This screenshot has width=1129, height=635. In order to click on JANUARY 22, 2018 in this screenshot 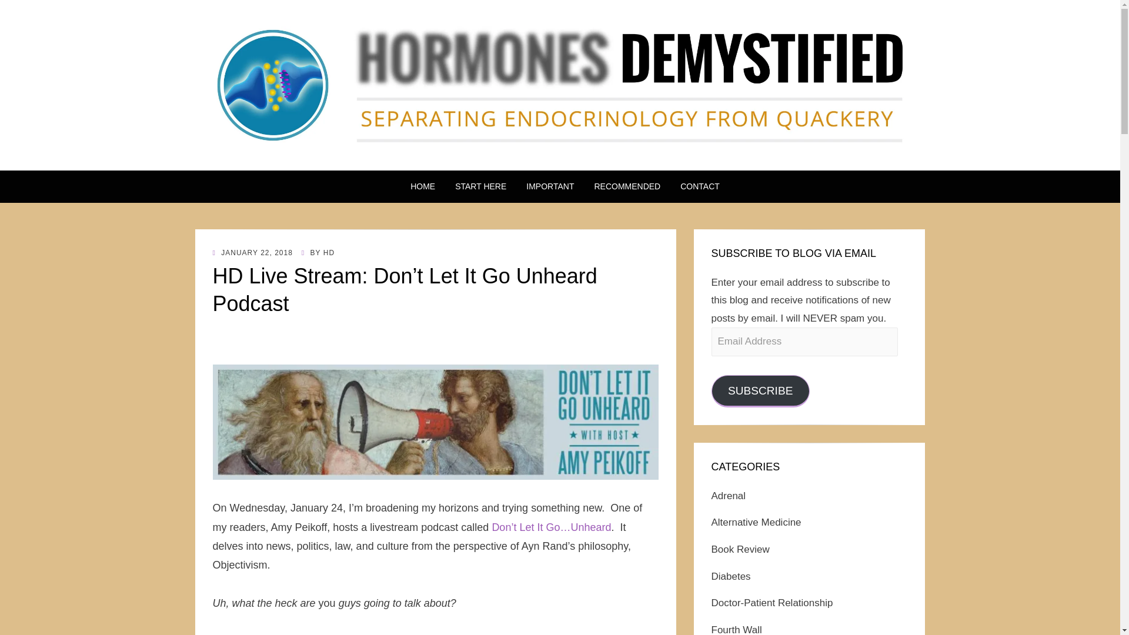, I will do `click(253, 253)`.